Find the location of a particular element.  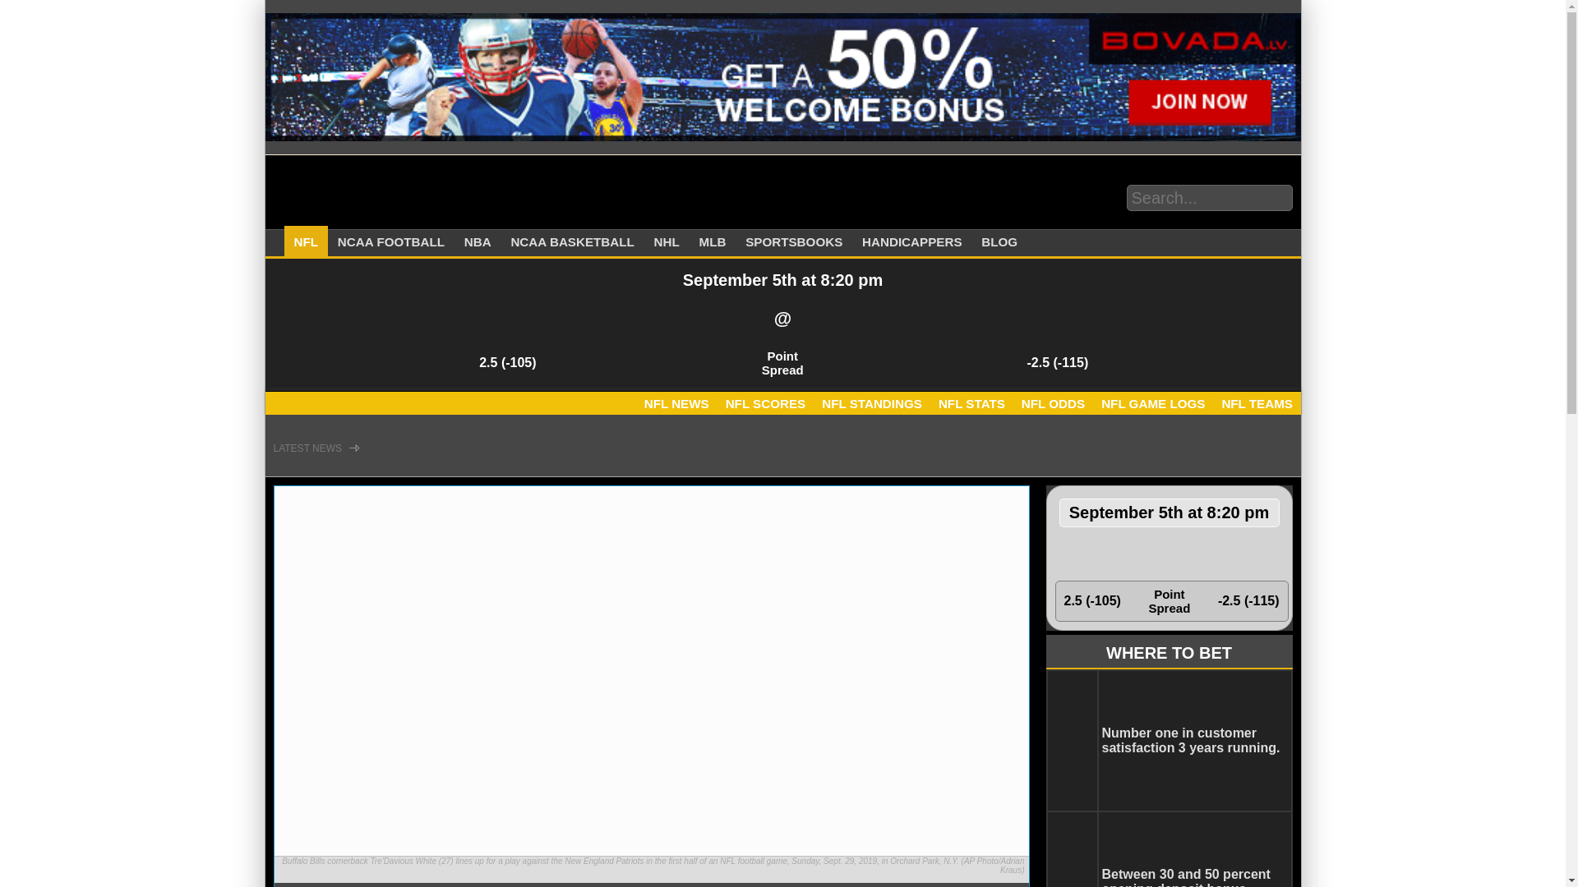

Baltimore Ravens is located at coordinates (1179, 554).